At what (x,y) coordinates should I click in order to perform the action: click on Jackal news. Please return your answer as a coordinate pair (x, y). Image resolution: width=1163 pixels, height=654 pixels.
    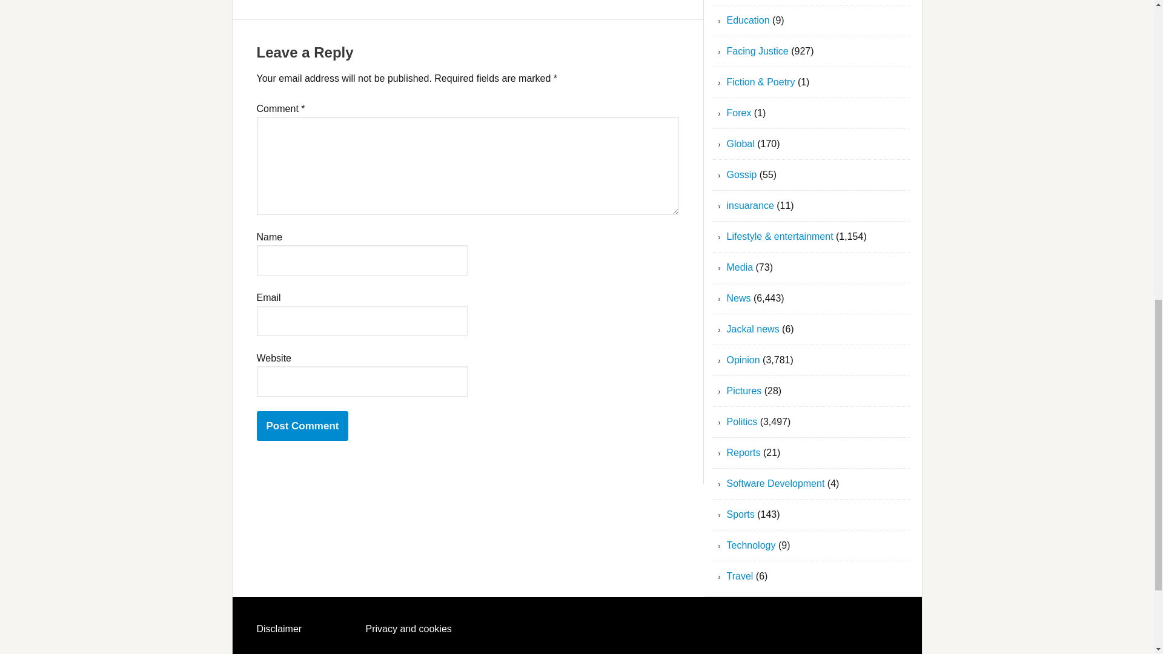
    Looking at the image, I should click on (753, 328).